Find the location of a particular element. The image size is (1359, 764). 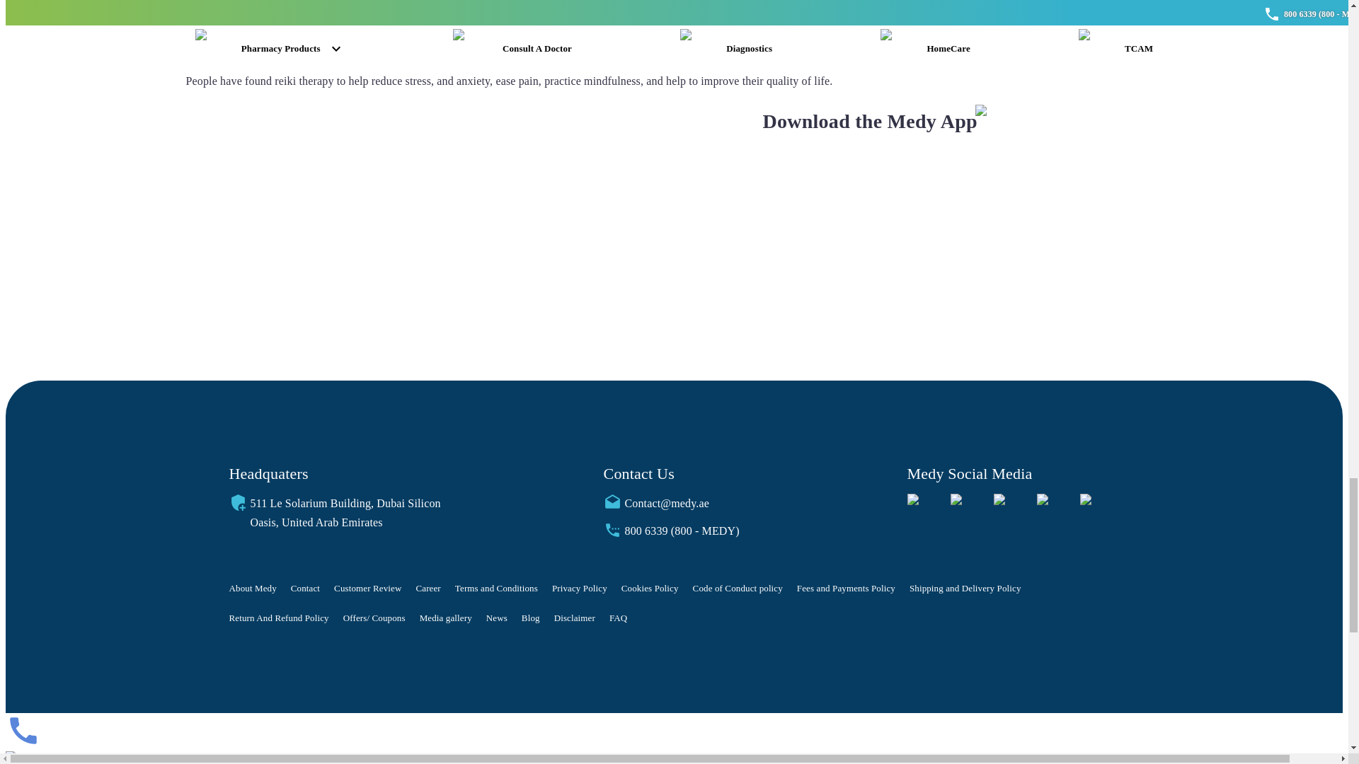

Customer Review is located at coordinates (367, 589).